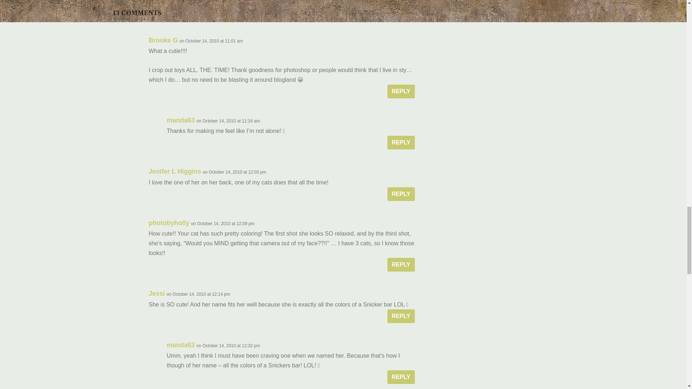  What do you see at coordinates (169, 223) in the screenshot?
I see `photobyholly` at bounding box center [169, 223].